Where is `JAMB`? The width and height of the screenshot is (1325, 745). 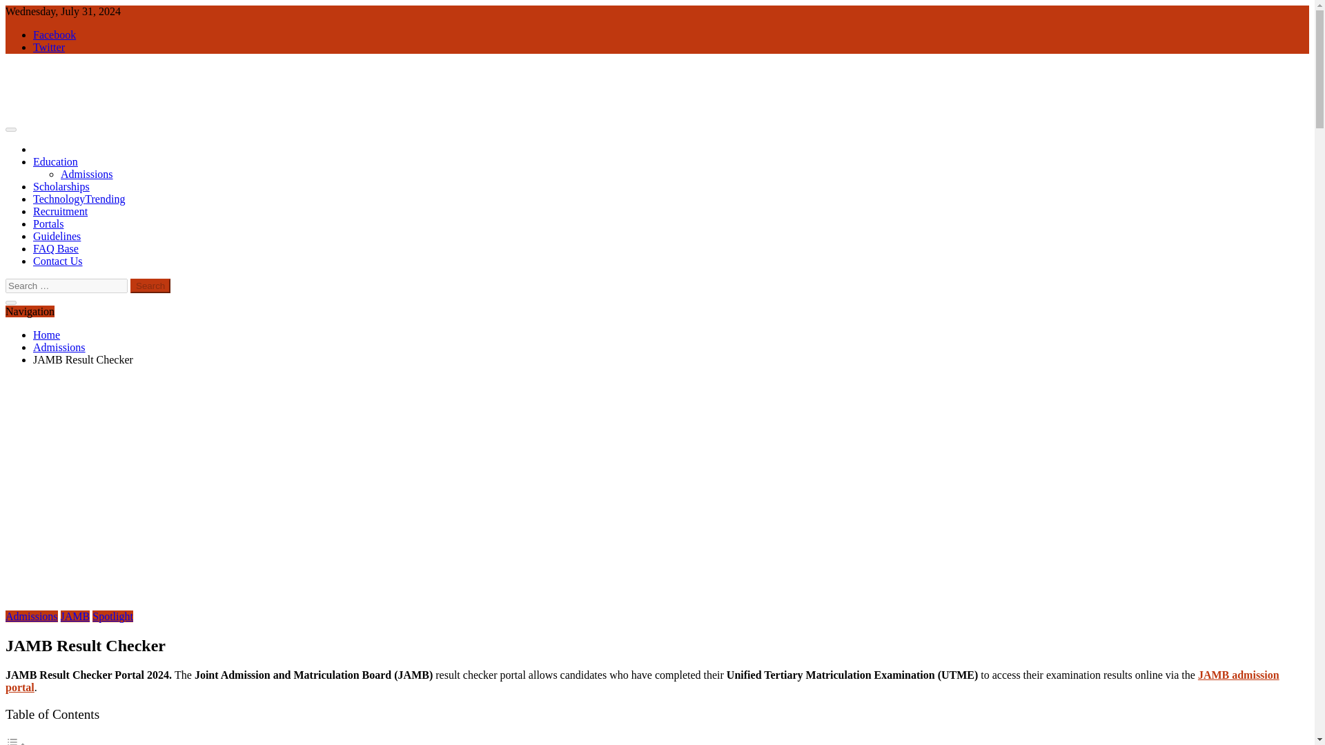
JAMB is located at coordinates (75, 615).